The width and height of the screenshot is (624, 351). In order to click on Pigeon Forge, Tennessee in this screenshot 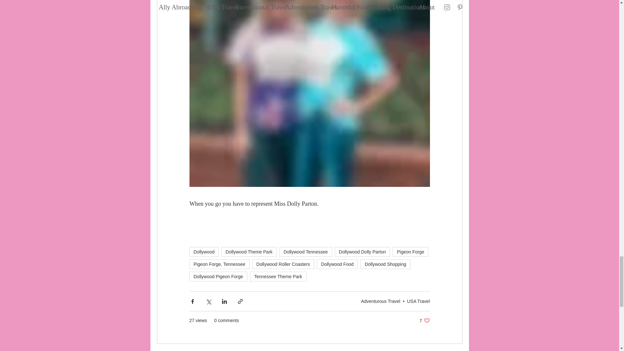, I will do `click(219, 264)`.